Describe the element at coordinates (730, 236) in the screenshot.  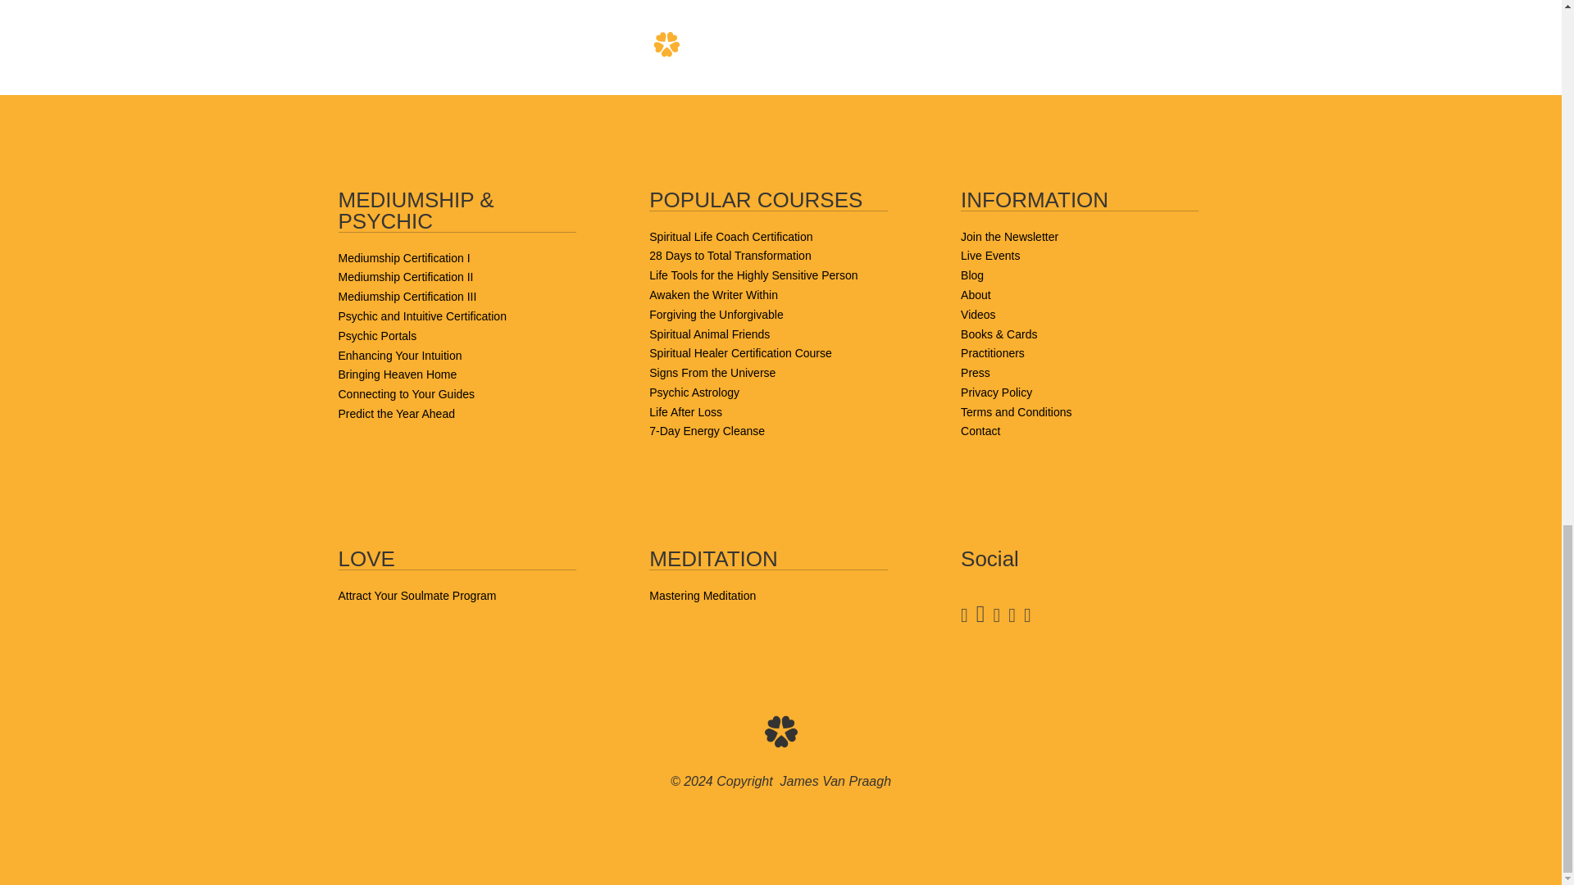
I see `Spiritual Life Coach Certification` at that location.